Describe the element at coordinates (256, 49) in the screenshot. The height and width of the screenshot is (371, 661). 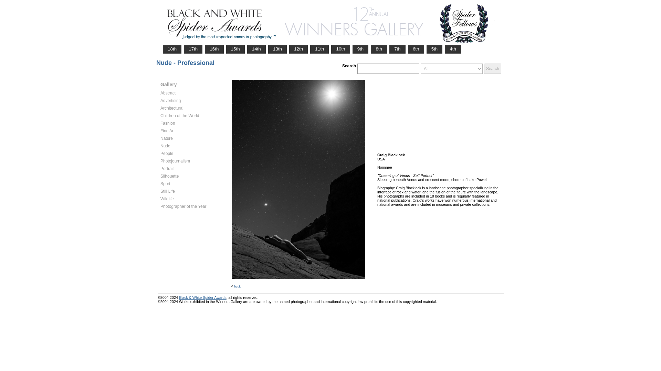
I see `   14th   ` at that location.